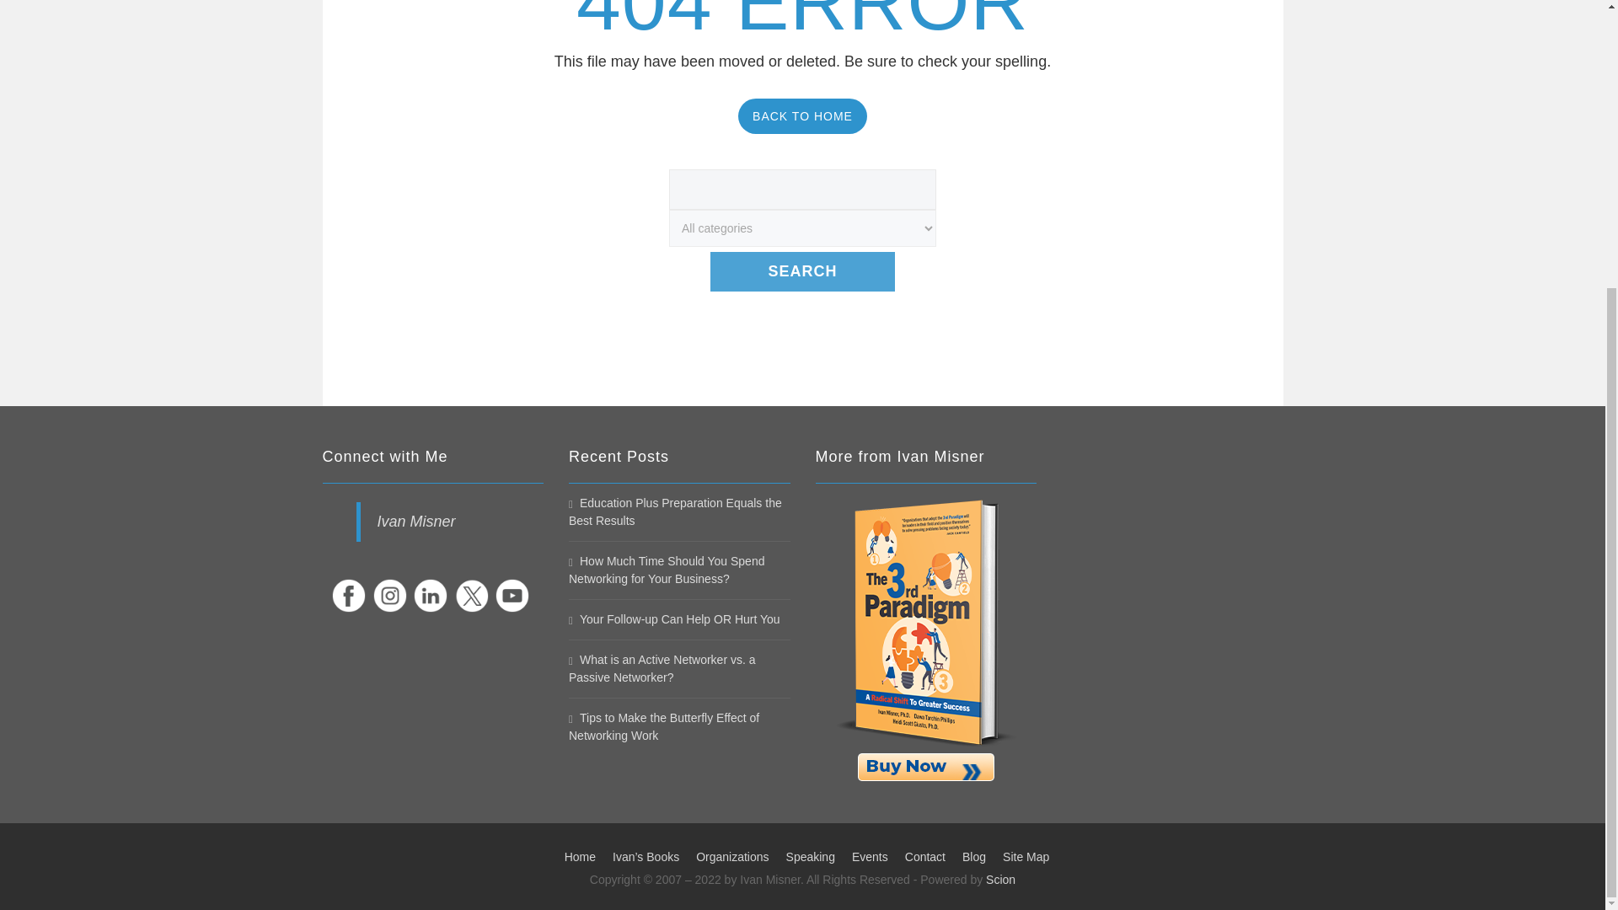  I want to click on Events, so click(870, 856).